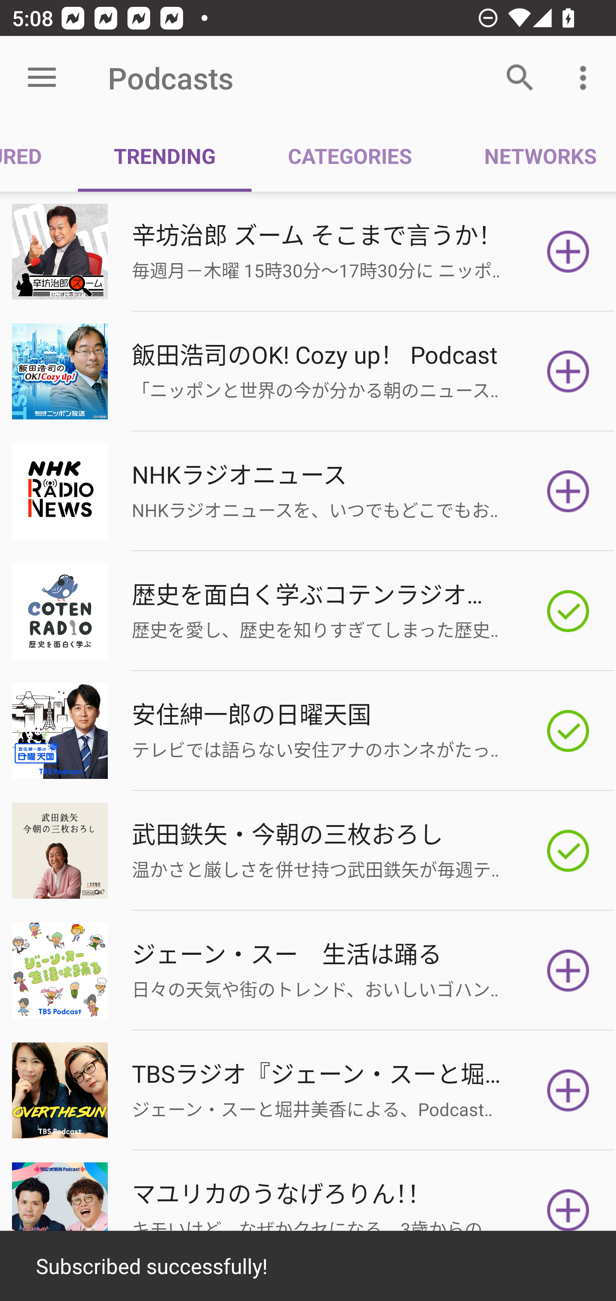 This screenshot has height=1301, width=616. What do you see at coordinates (568, 371) in the screenshot?
I see `Subscribe` at bounding box center [568, 371].